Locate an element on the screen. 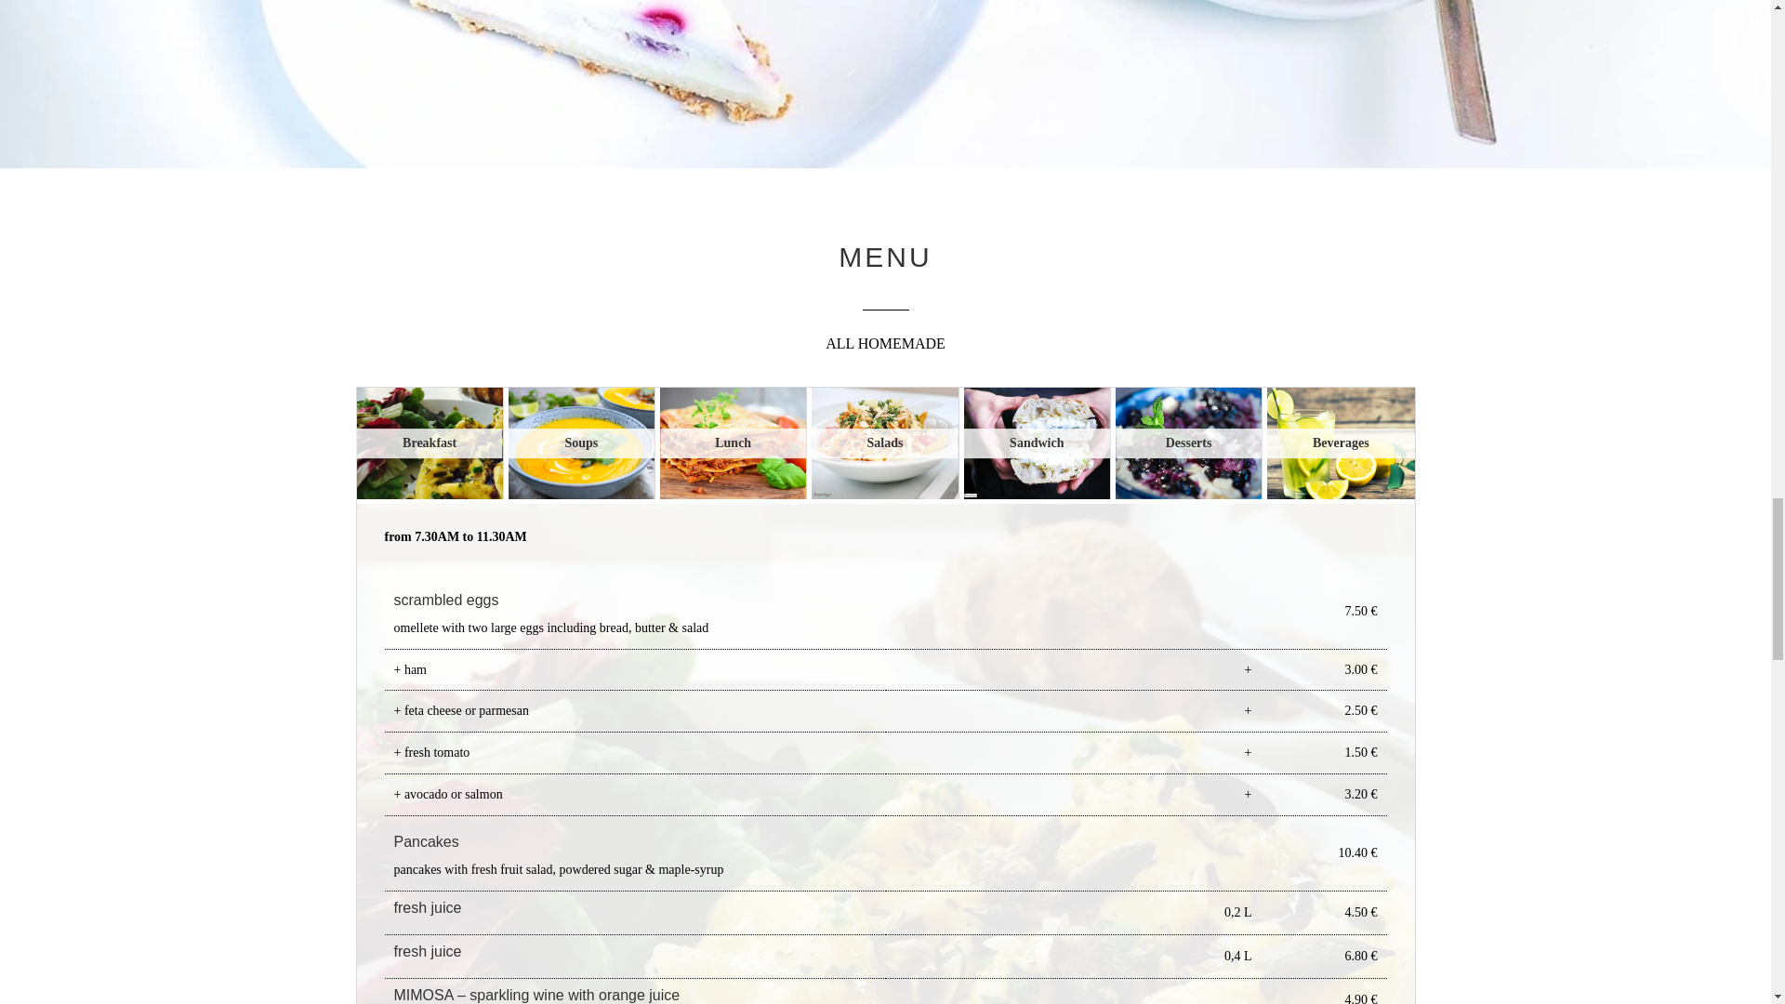 Image resolution: width=1785 pixels, height=1004 pixels. Beverages is located at coordinates (1341, 443).